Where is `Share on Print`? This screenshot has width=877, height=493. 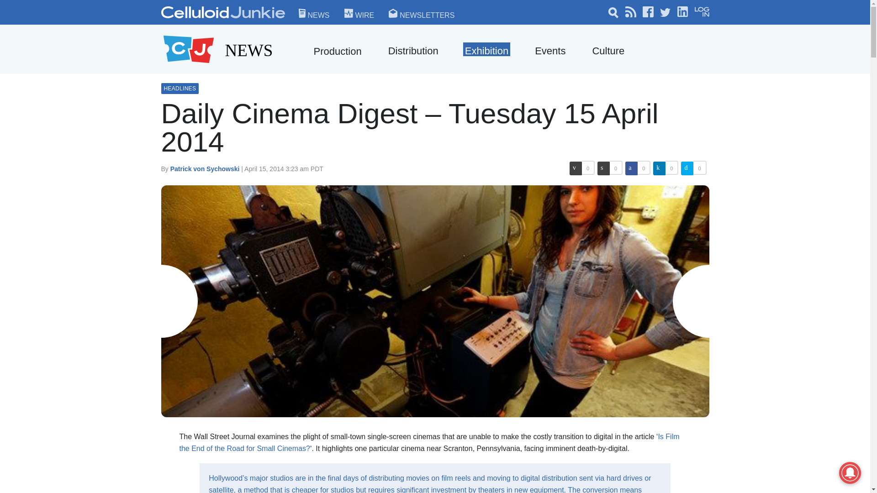 Share on Print is located at coordinates (604, 168).